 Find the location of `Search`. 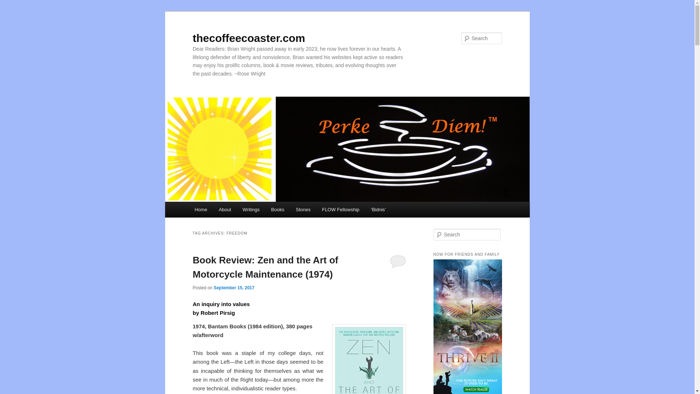

Search is located at coordinates (12, 4).